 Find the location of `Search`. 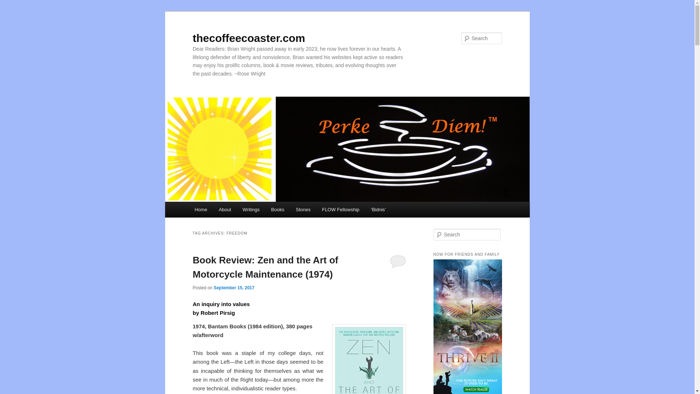

Search is located at coordinates (12, 4).